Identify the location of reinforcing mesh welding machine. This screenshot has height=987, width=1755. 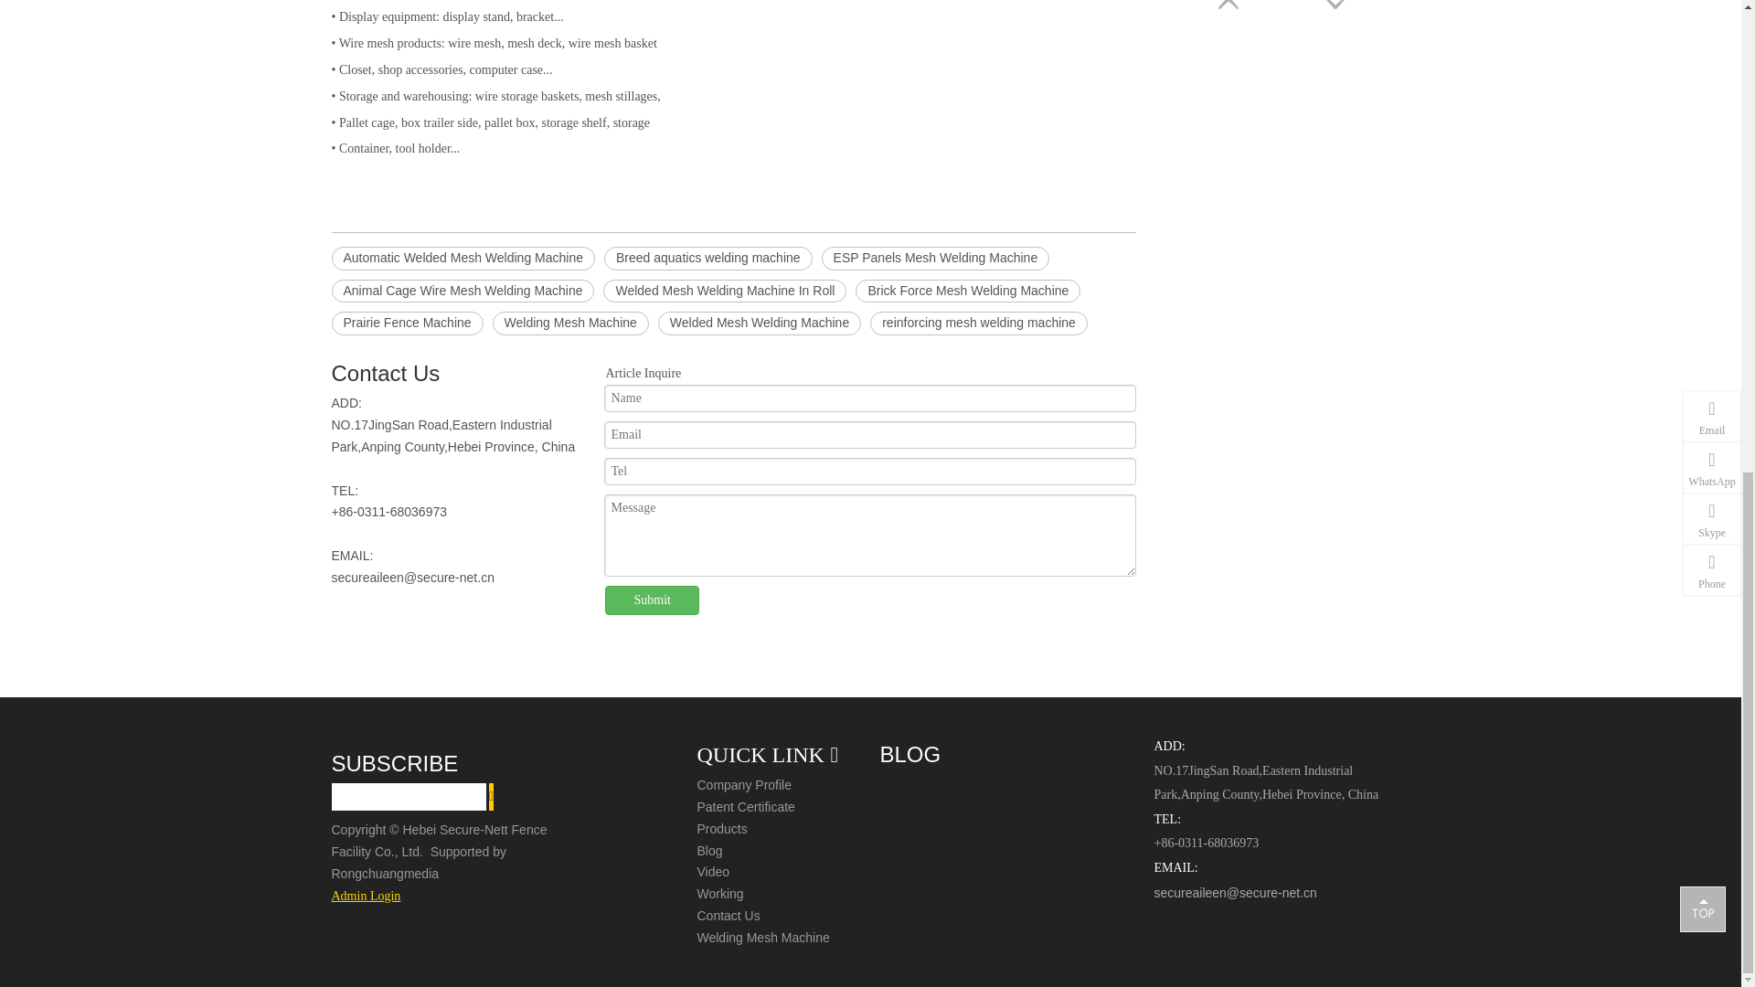
(979, 324).